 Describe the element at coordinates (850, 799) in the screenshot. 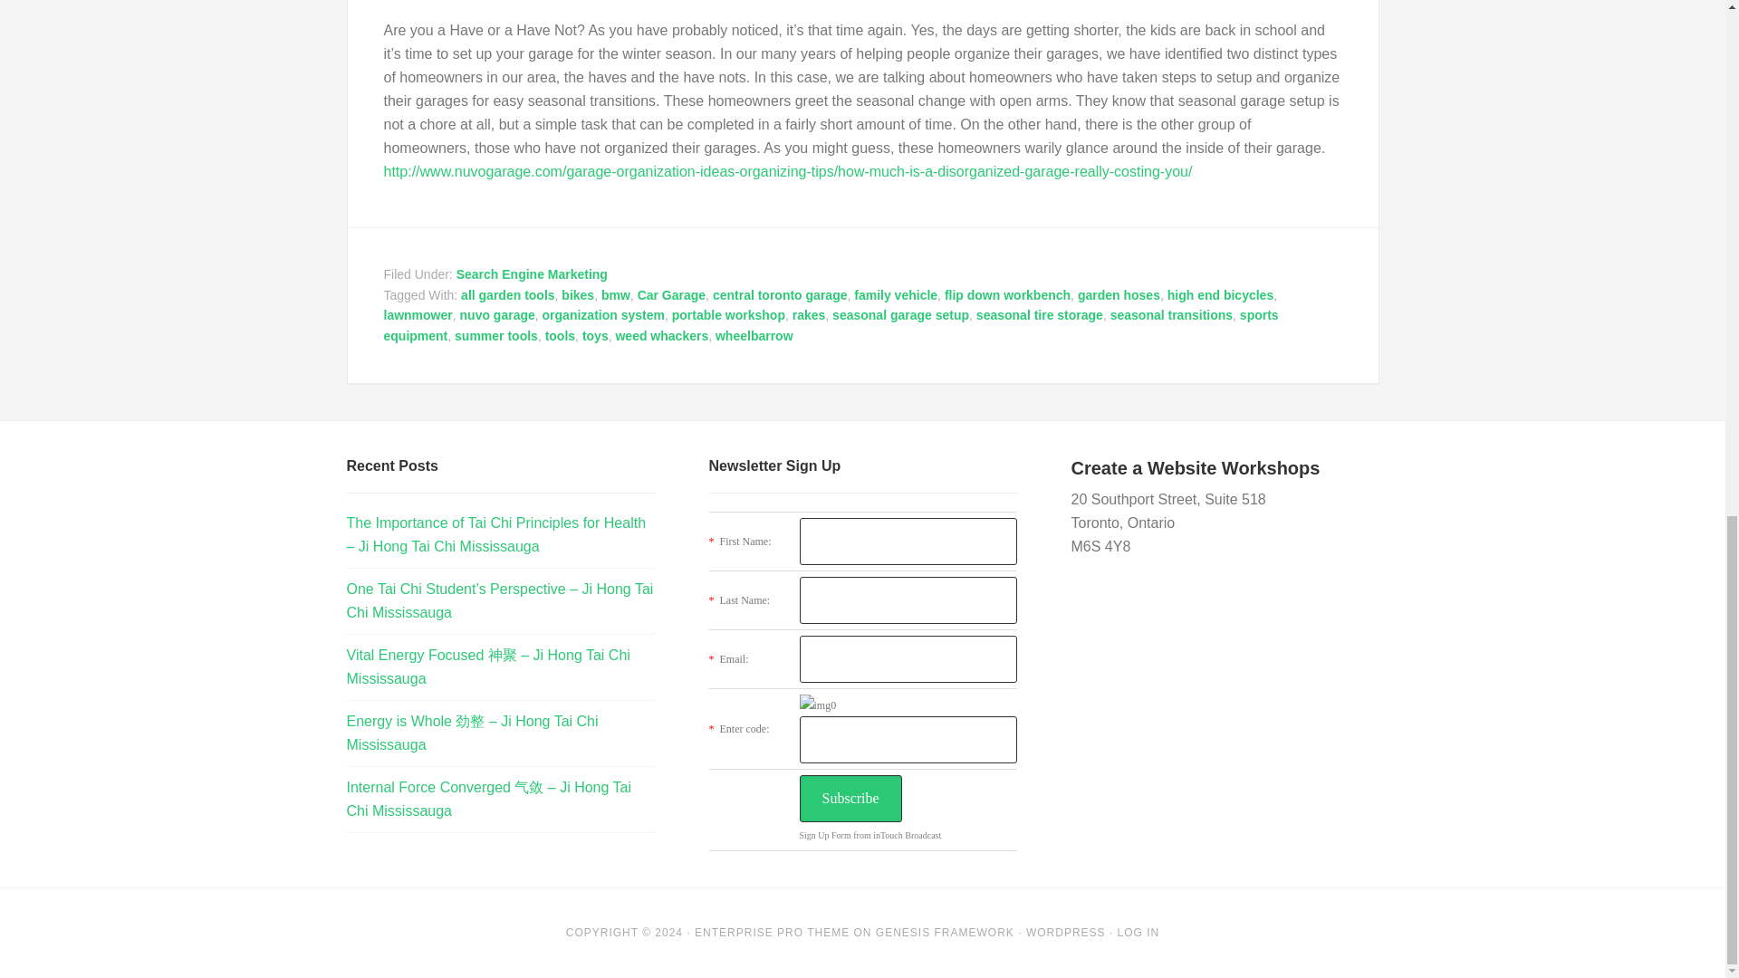

I see `Subscribe` at that location.